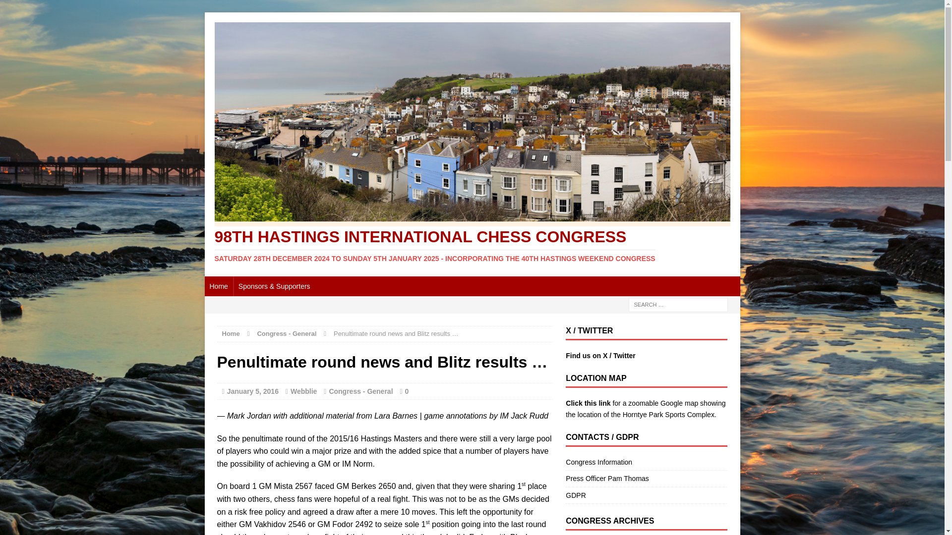  I want to click on Home, so click(231, 334).